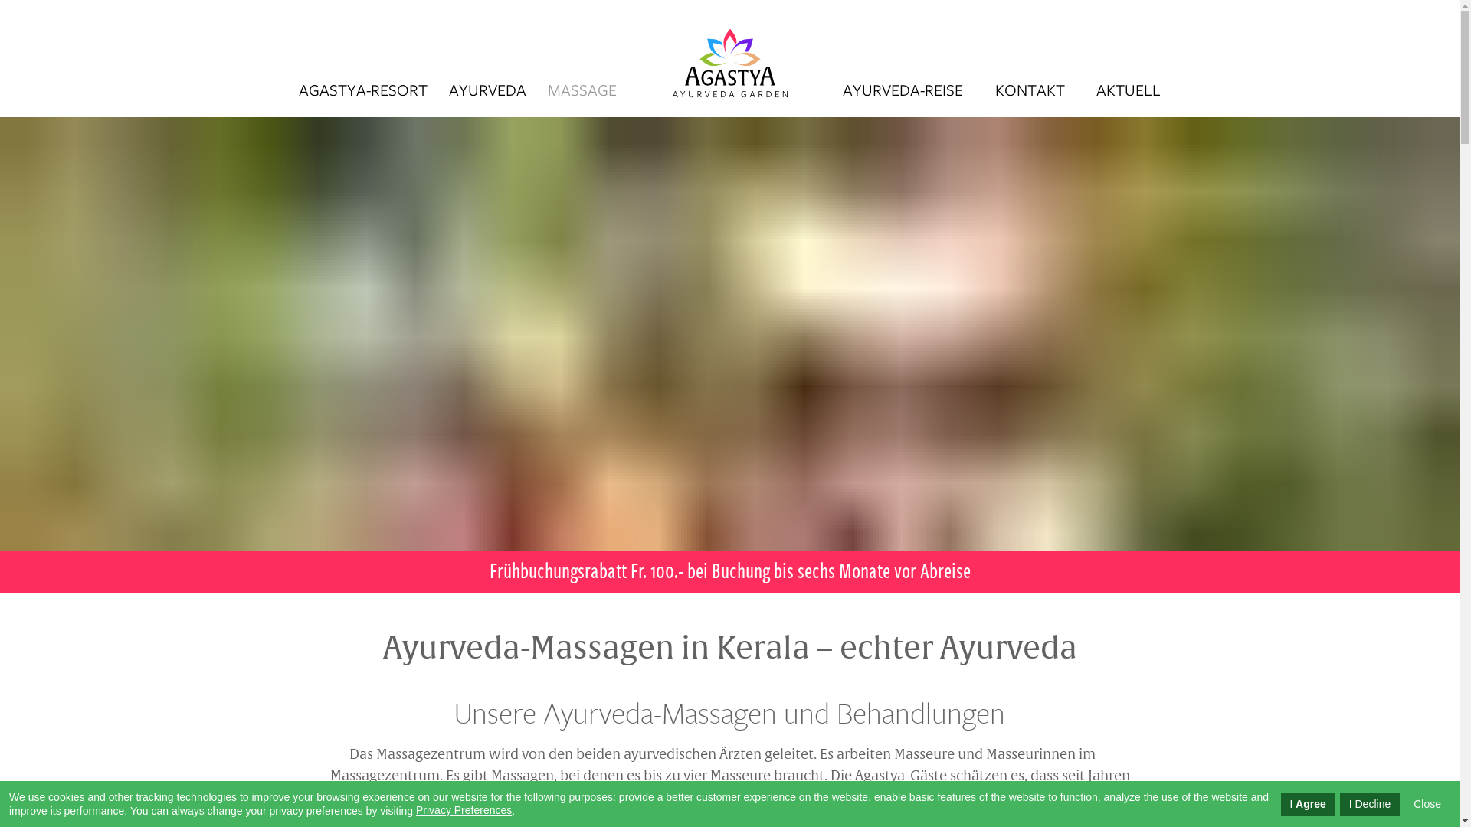 Image resolution: width=1471 pixels, height=827 pixels. Describe the element at coordinates (1309, 804) in the screenshot. I see `I Agree` at that location.